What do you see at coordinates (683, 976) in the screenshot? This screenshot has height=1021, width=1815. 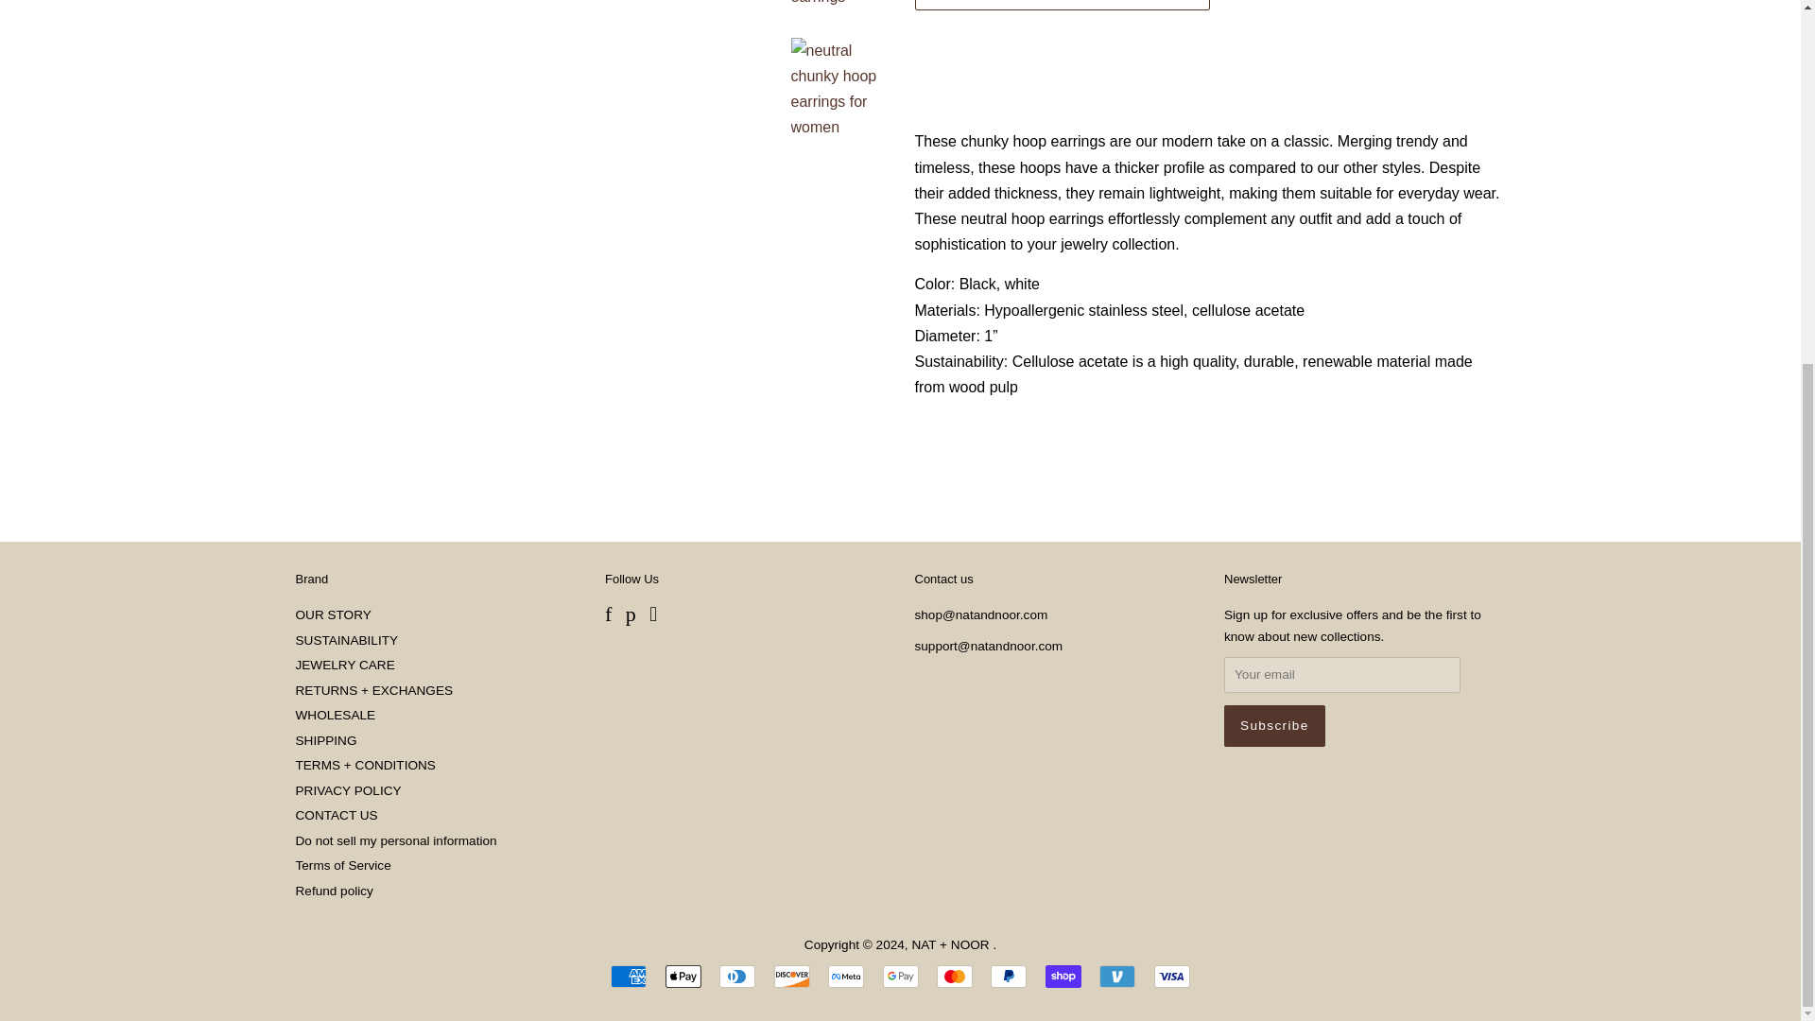 I see `Apple Pay` at bounding box center [683, 976].